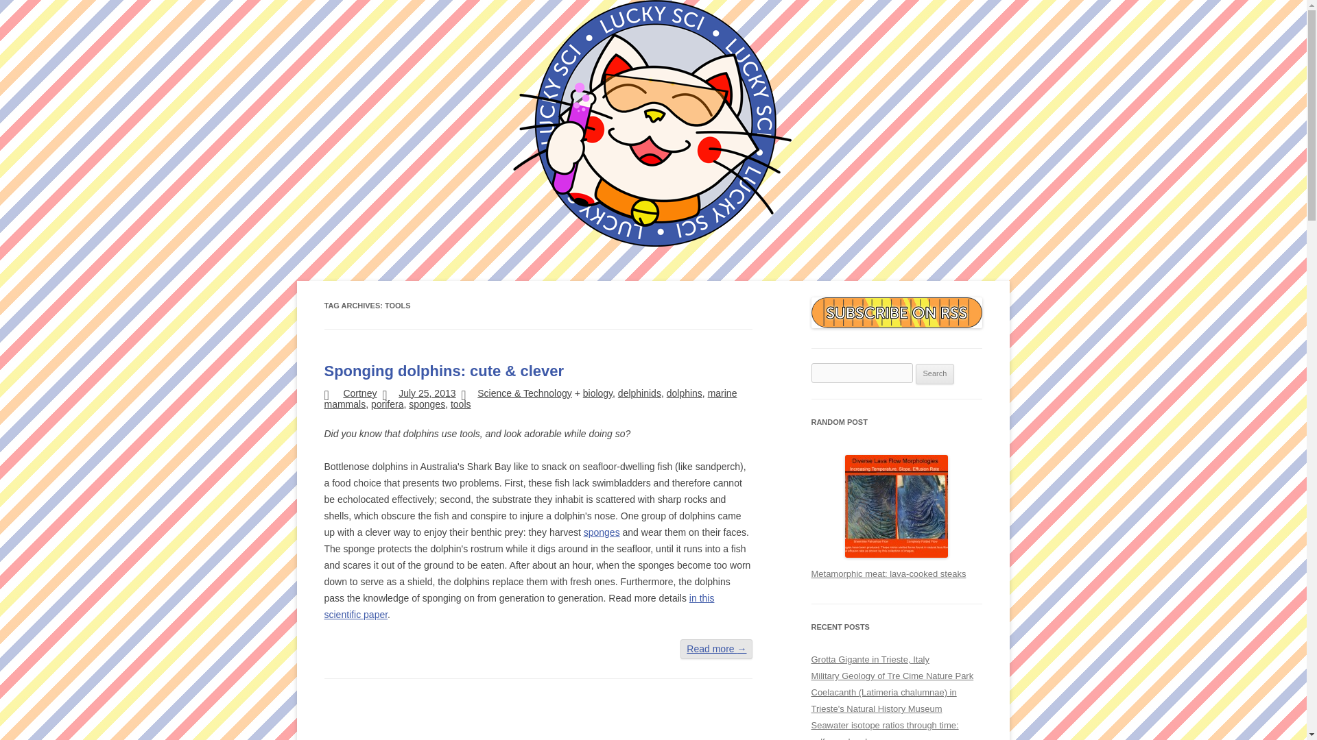 The width and height of the screenshot is (1317, 740). I want to click on dolphins, so click(684, 393).